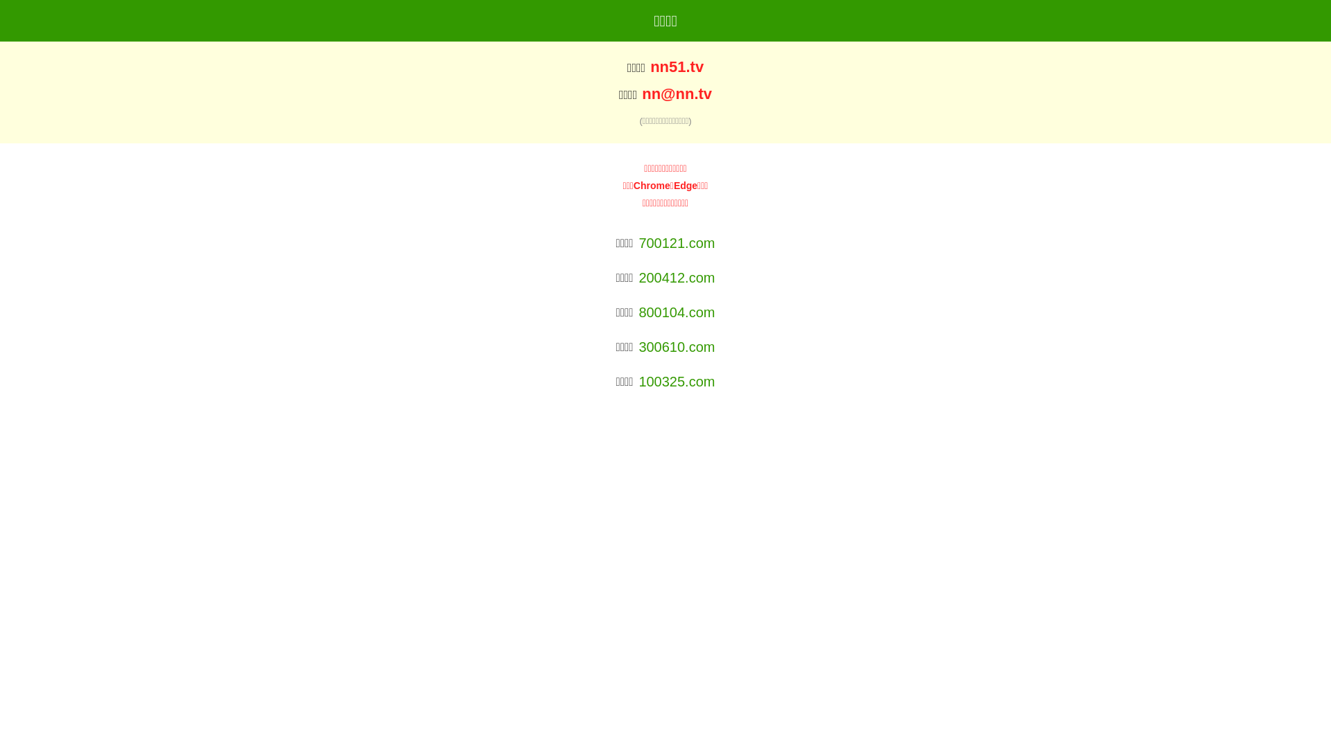  What do you see at coordinates (677, 382) in the screenshot?
I see `100325.com` at bounding box center [677, 382].